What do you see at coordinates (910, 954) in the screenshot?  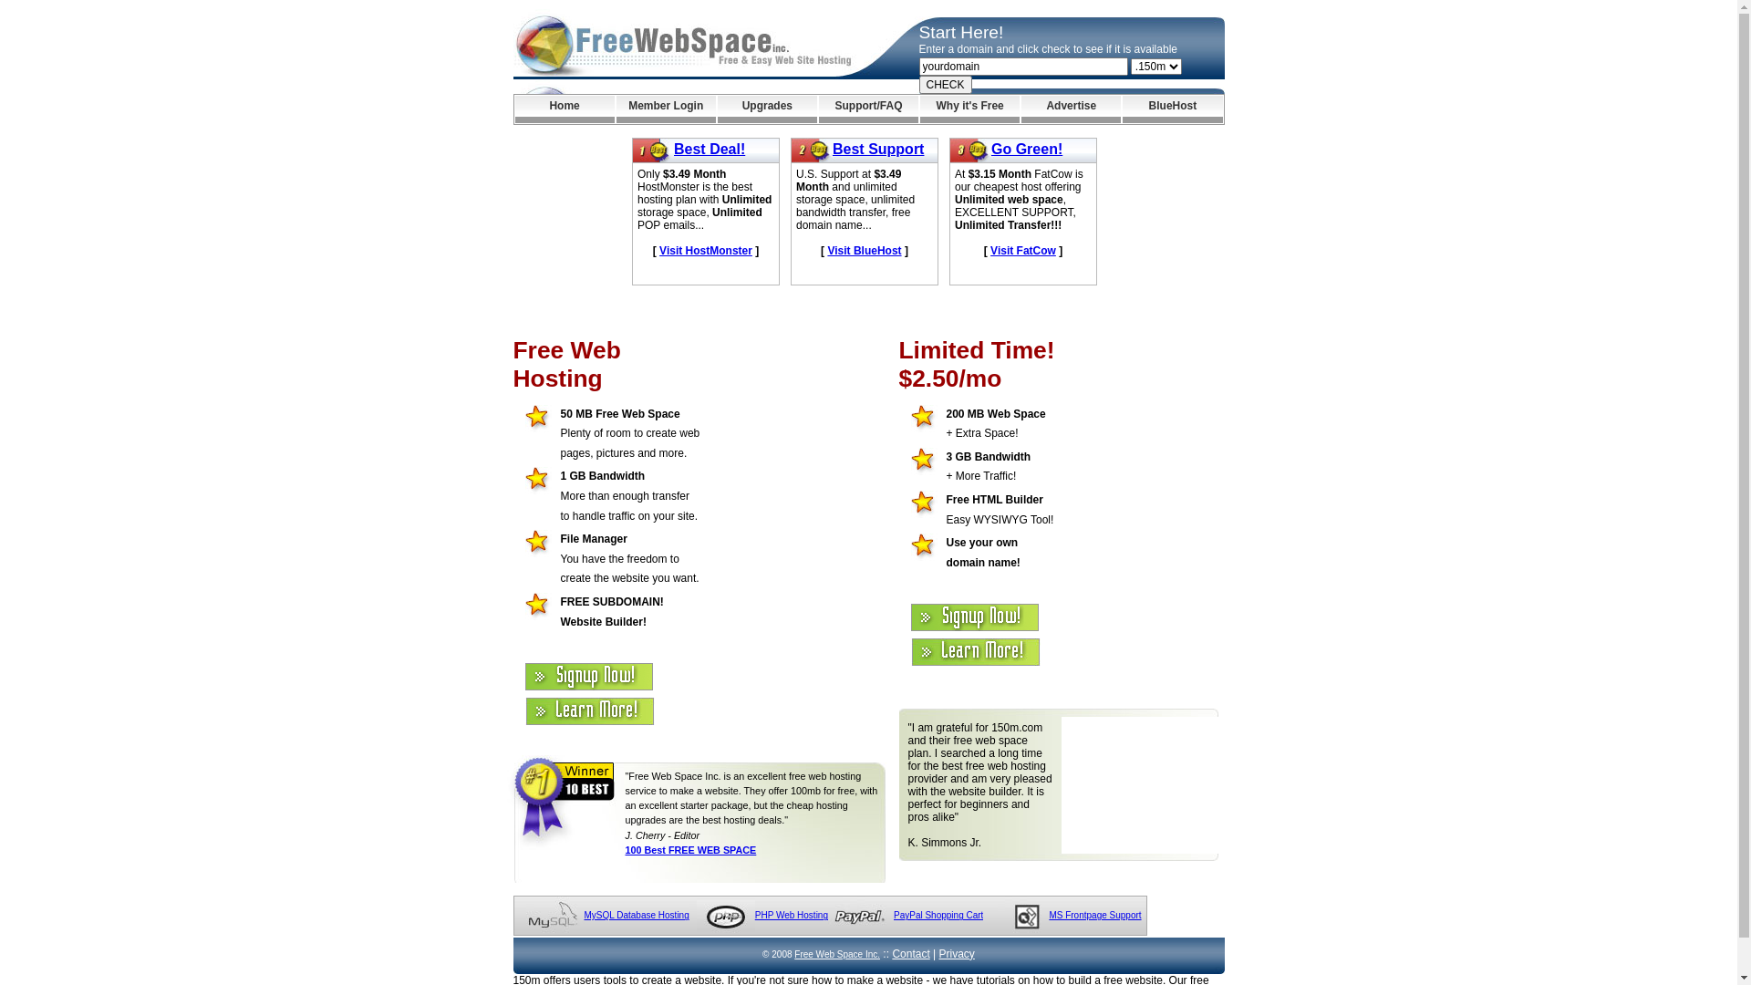 I see `Contact` at bounding box center [910, 954].